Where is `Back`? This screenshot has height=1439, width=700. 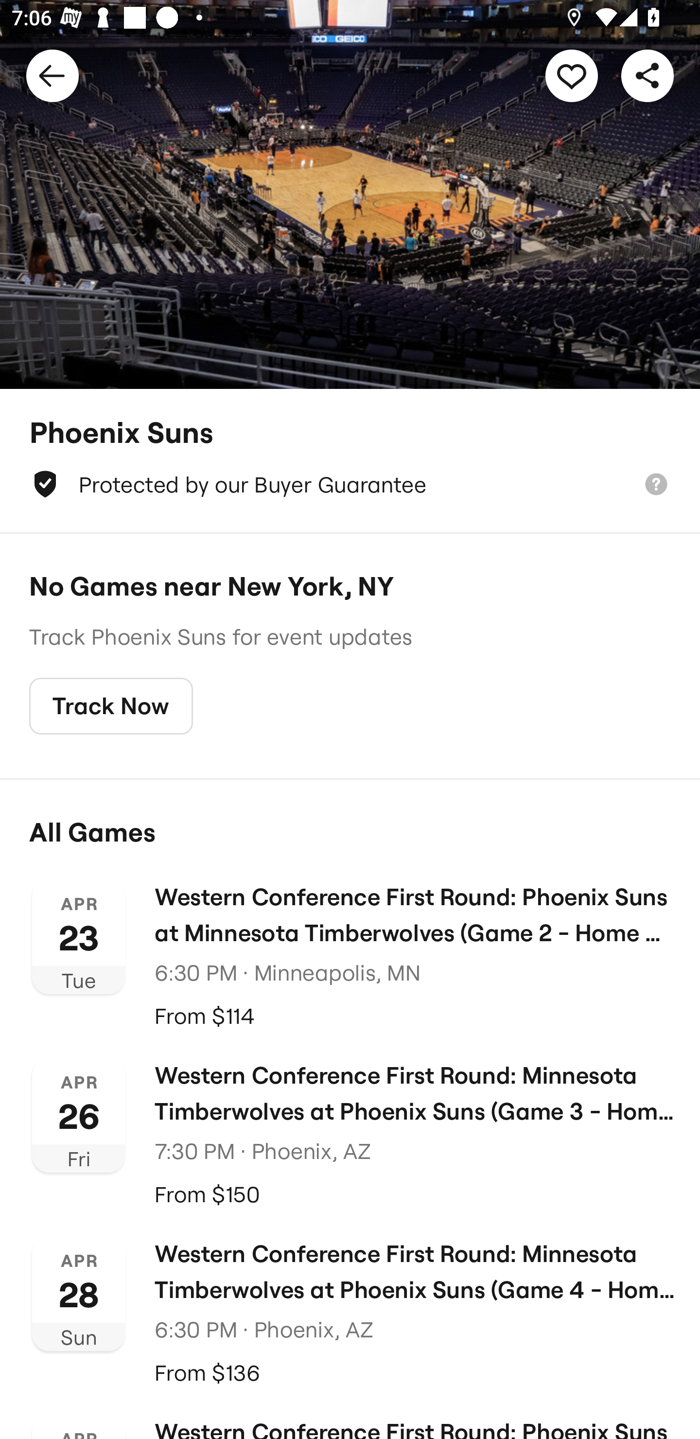 Back is located at coordinates (52, 75).